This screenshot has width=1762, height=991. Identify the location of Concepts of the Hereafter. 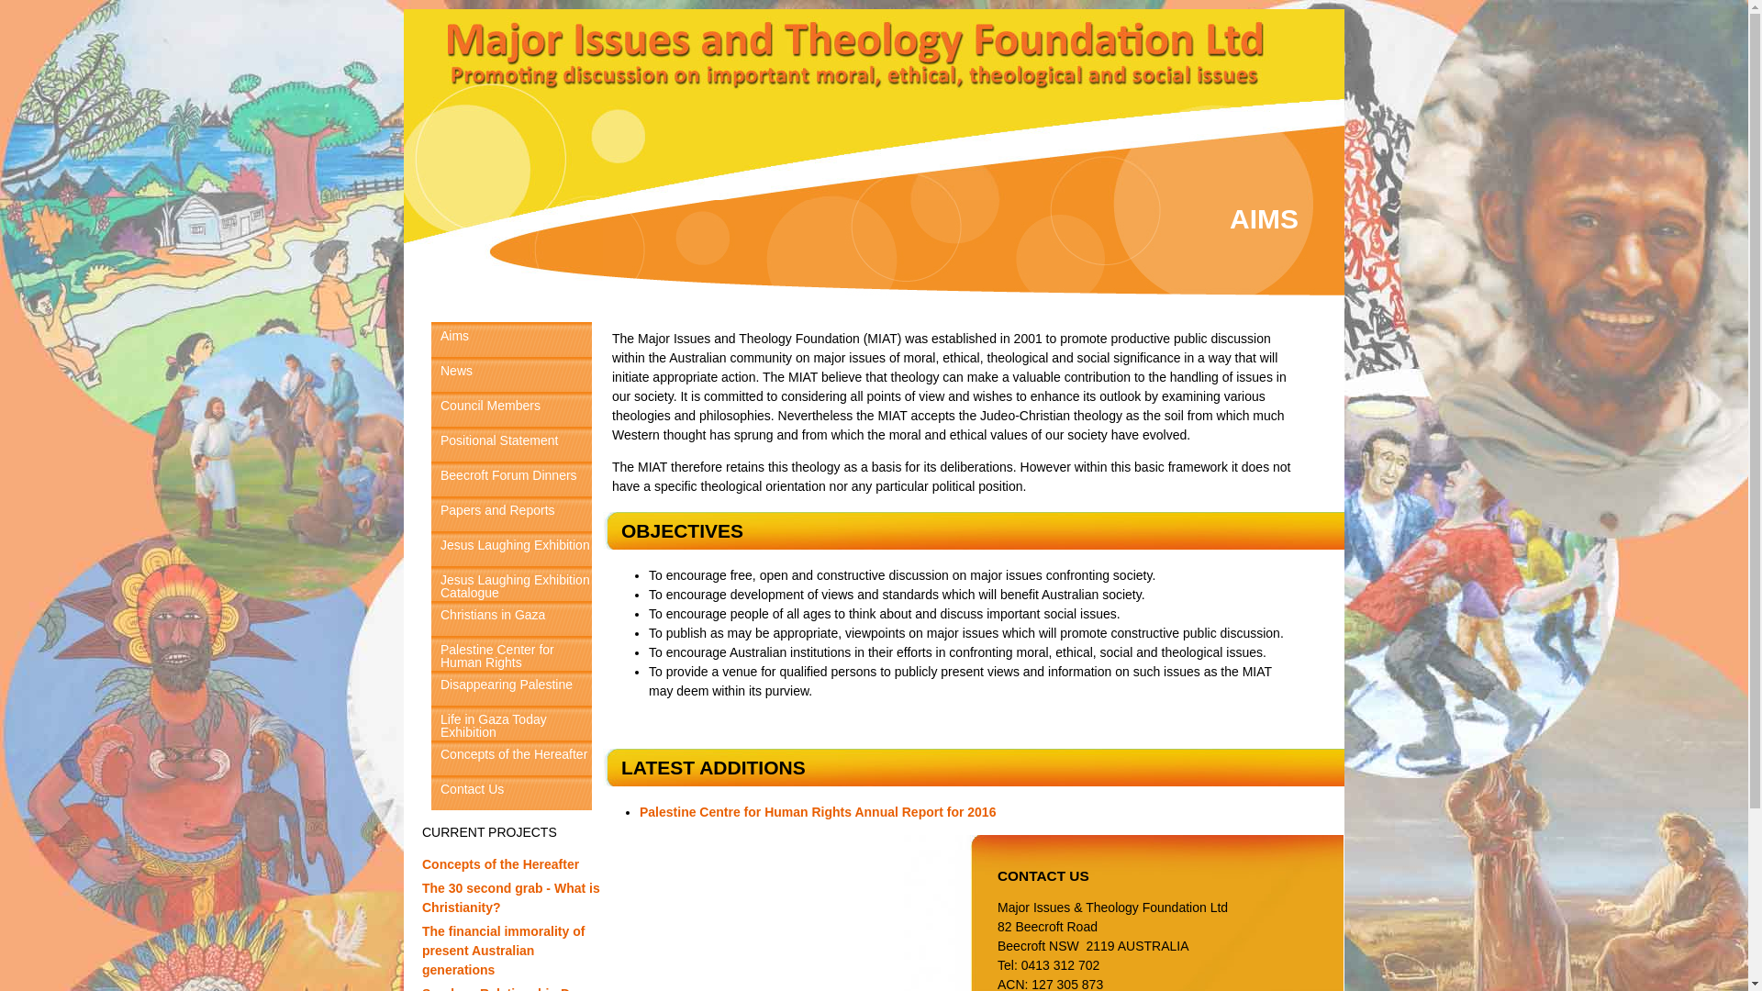
(501, 864).